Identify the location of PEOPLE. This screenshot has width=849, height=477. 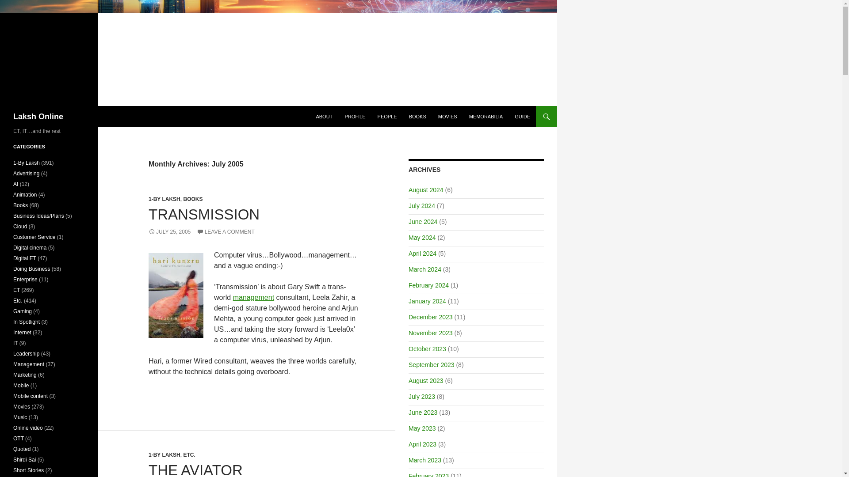
(387, 117).